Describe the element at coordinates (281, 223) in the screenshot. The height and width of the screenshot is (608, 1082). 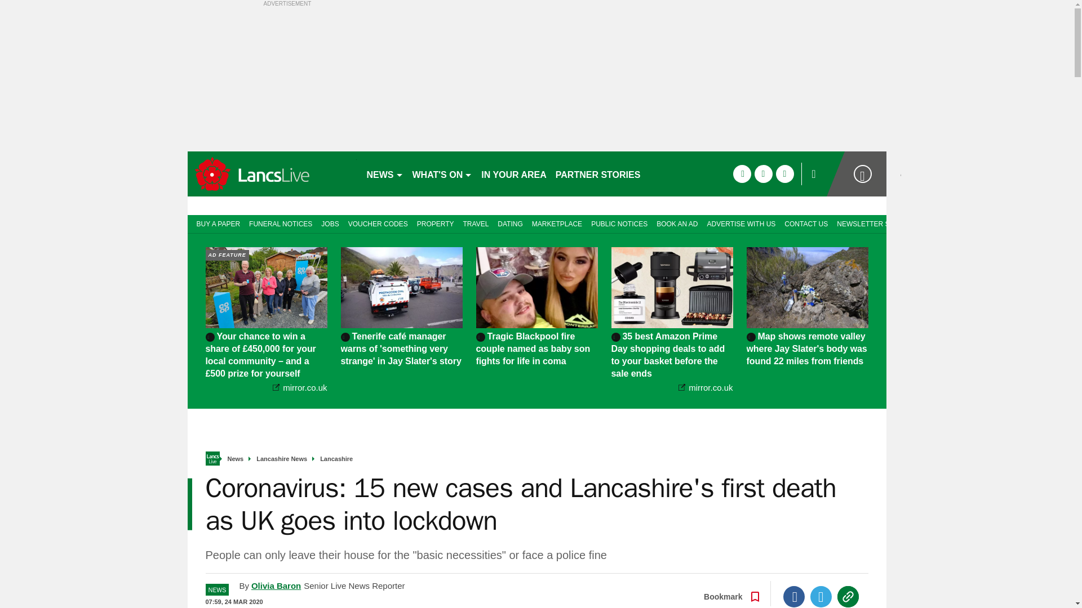
I see `FUNERAL NOTICES` at that location.